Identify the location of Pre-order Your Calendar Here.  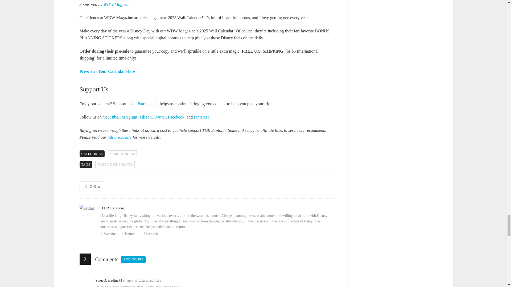
(107, 71).